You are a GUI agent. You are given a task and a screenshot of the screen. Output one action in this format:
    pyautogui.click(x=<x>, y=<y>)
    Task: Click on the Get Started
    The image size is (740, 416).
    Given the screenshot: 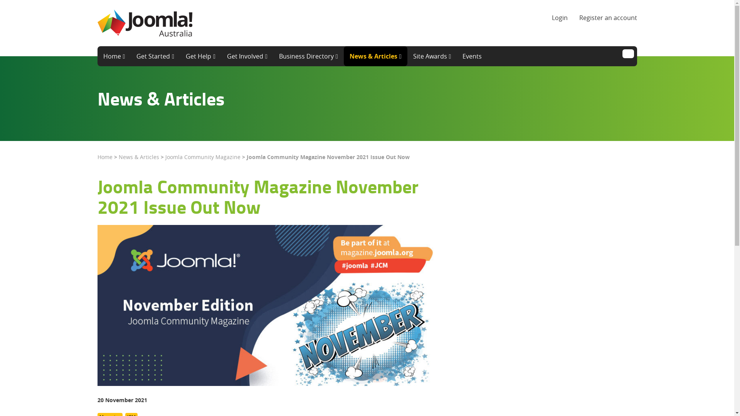 What is the action you would take?
    pyautogui.click(x=155, y=56)
    